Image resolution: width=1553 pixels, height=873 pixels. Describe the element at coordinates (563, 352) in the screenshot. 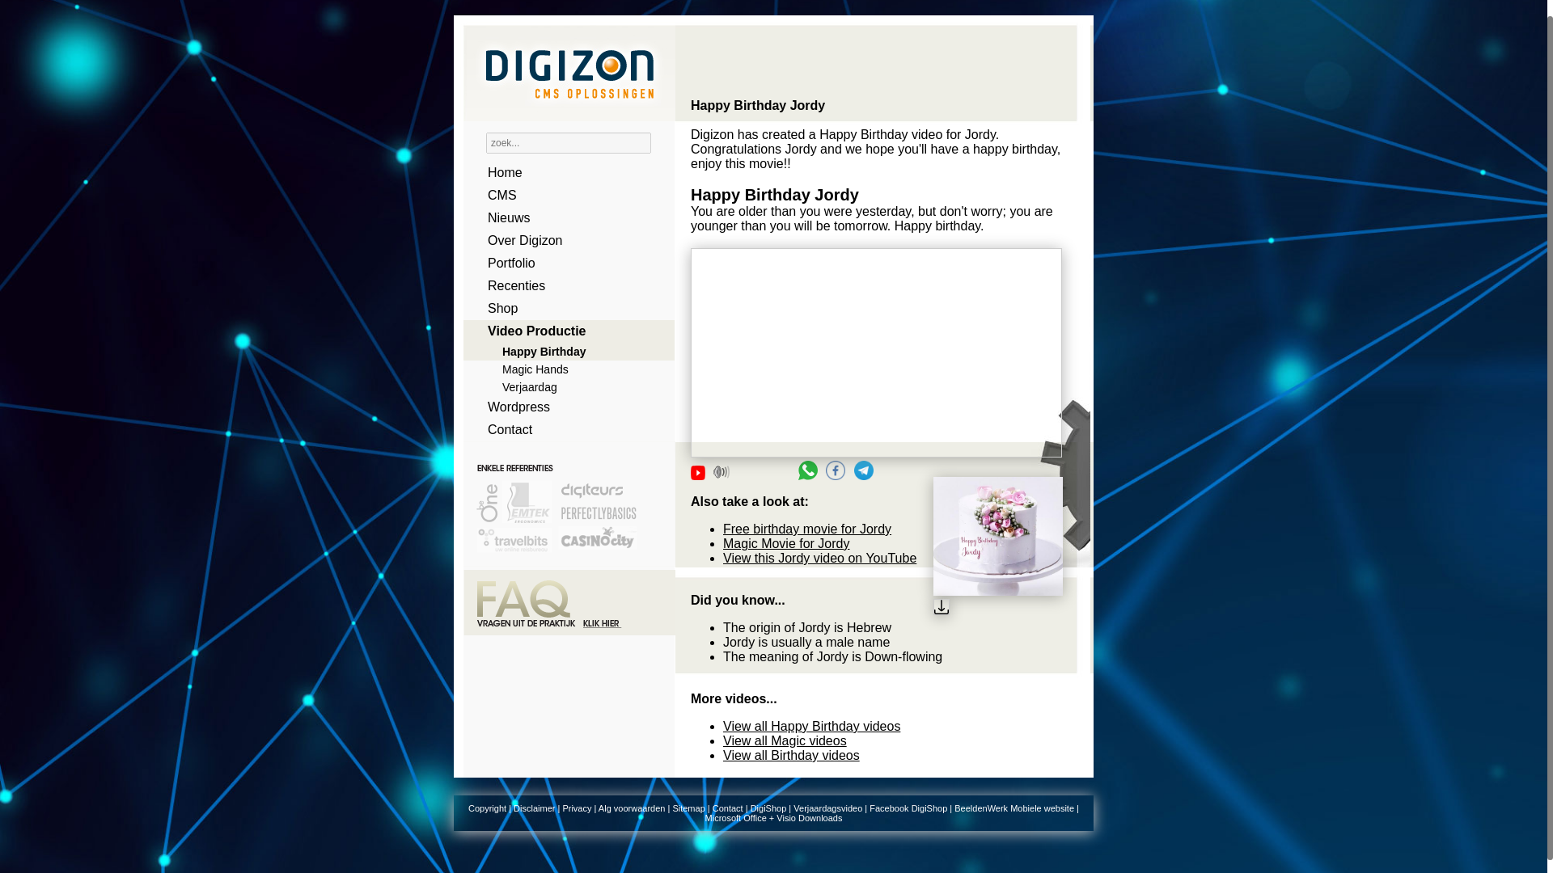

I see `Happy Birthday` at that location.